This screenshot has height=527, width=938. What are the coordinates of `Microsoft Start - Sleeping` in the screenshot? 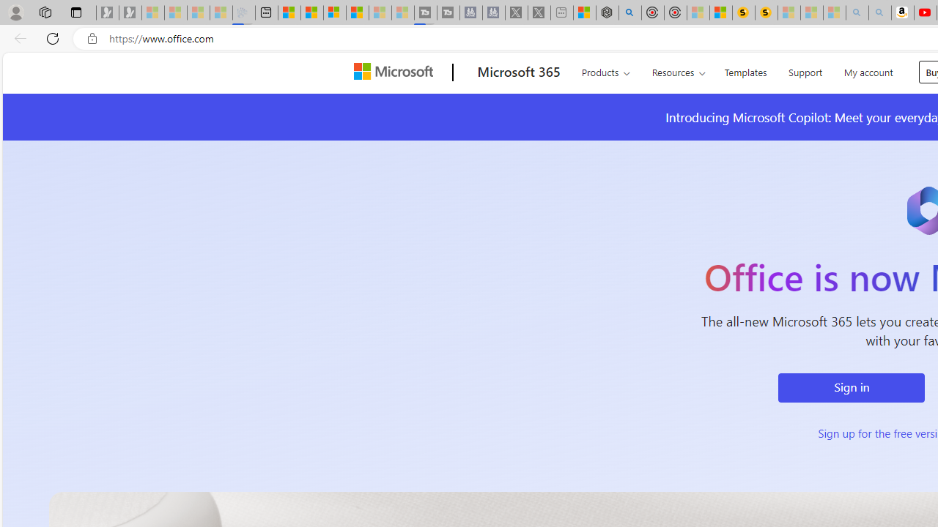 It's located at (380, 13).